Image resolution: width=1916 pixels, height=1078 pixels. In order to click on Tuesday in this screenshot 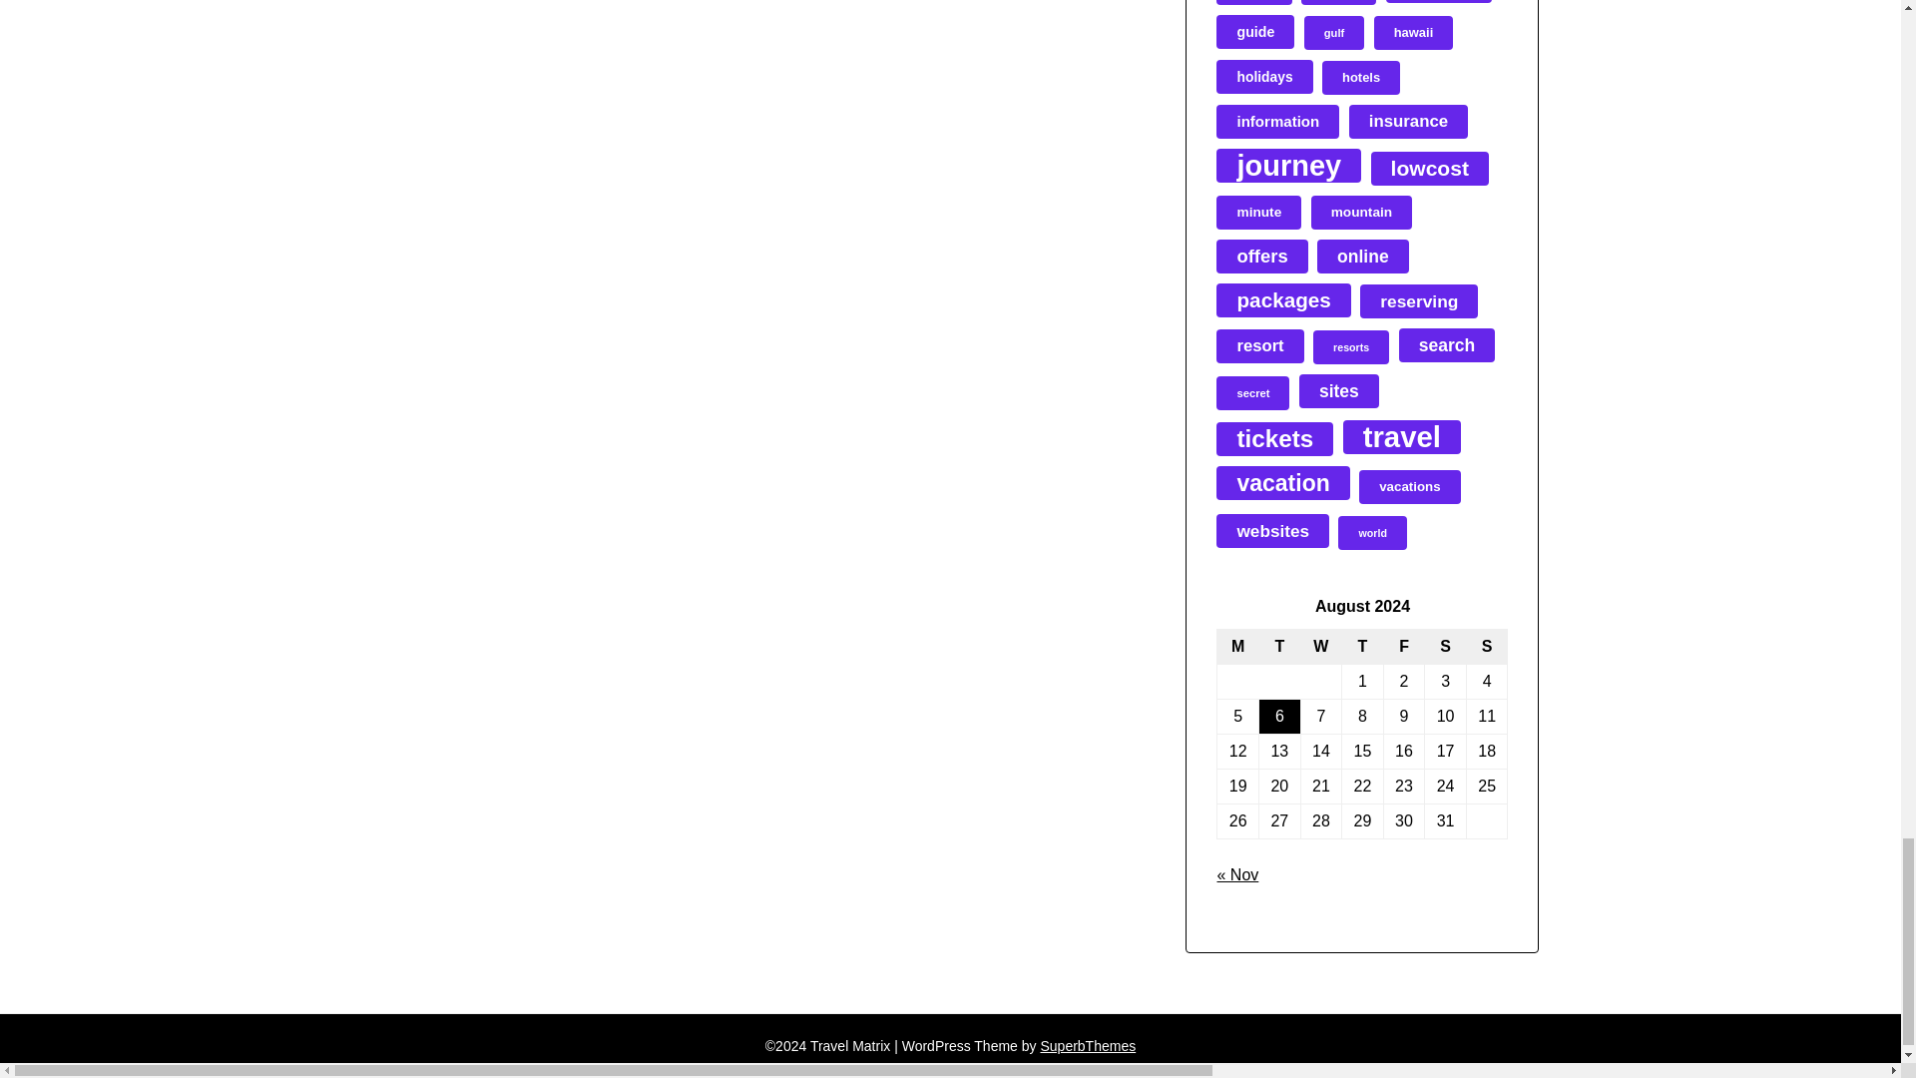, I will do `click(1279, 646)`.